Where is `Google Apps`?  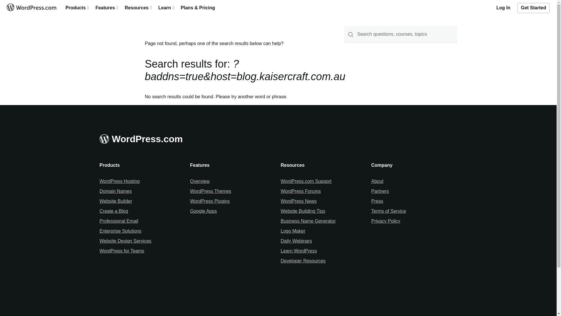 Google Apps is located at coordinates (203, 211).